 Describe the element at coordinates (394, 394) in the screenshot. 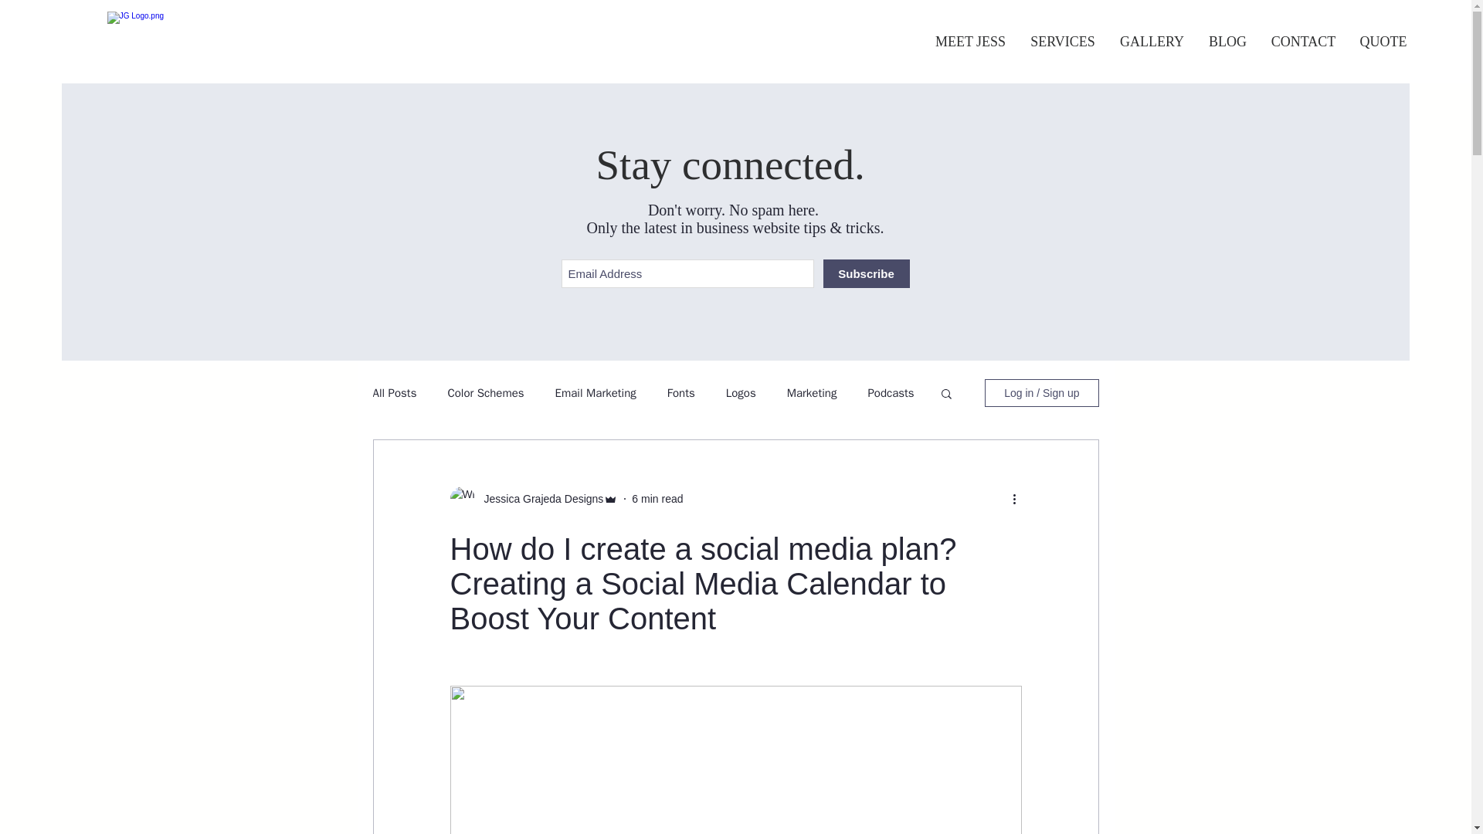

I see `All Posts` at that location.